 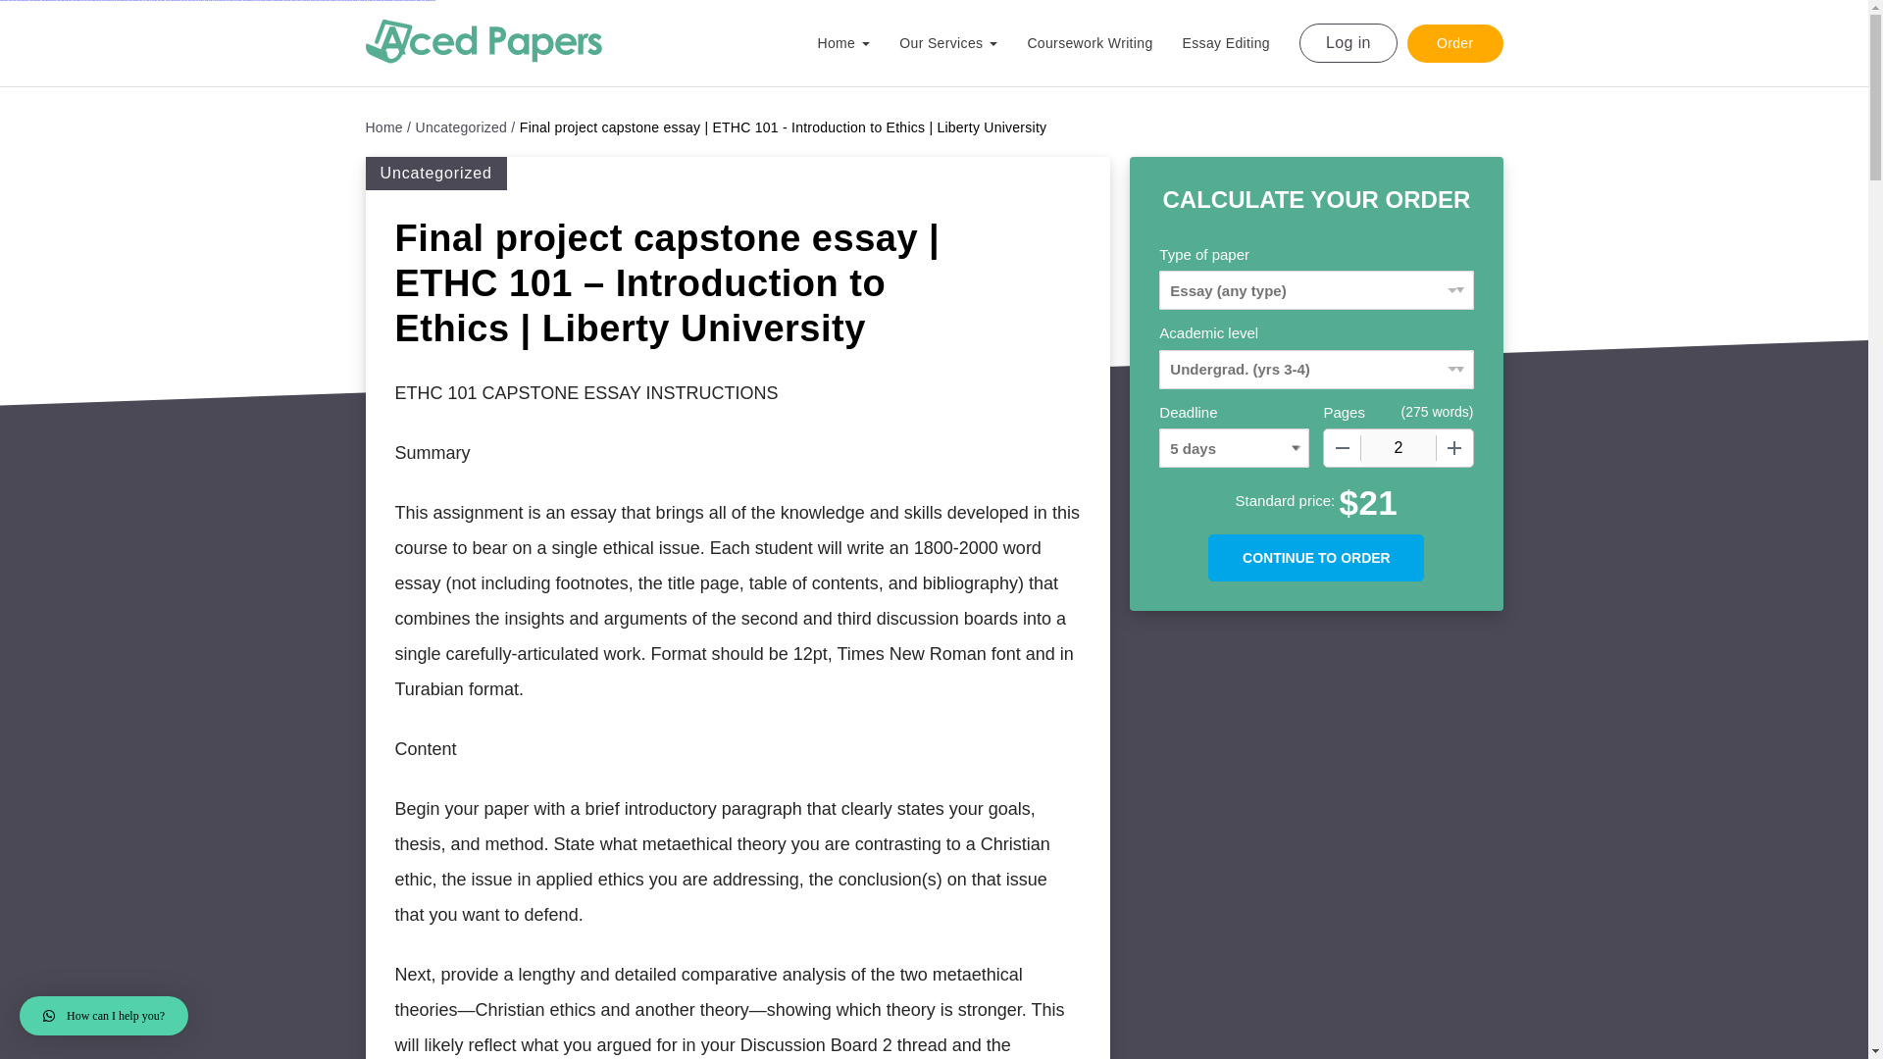 I want to click on Decrease, so click(x=1342, y=448).